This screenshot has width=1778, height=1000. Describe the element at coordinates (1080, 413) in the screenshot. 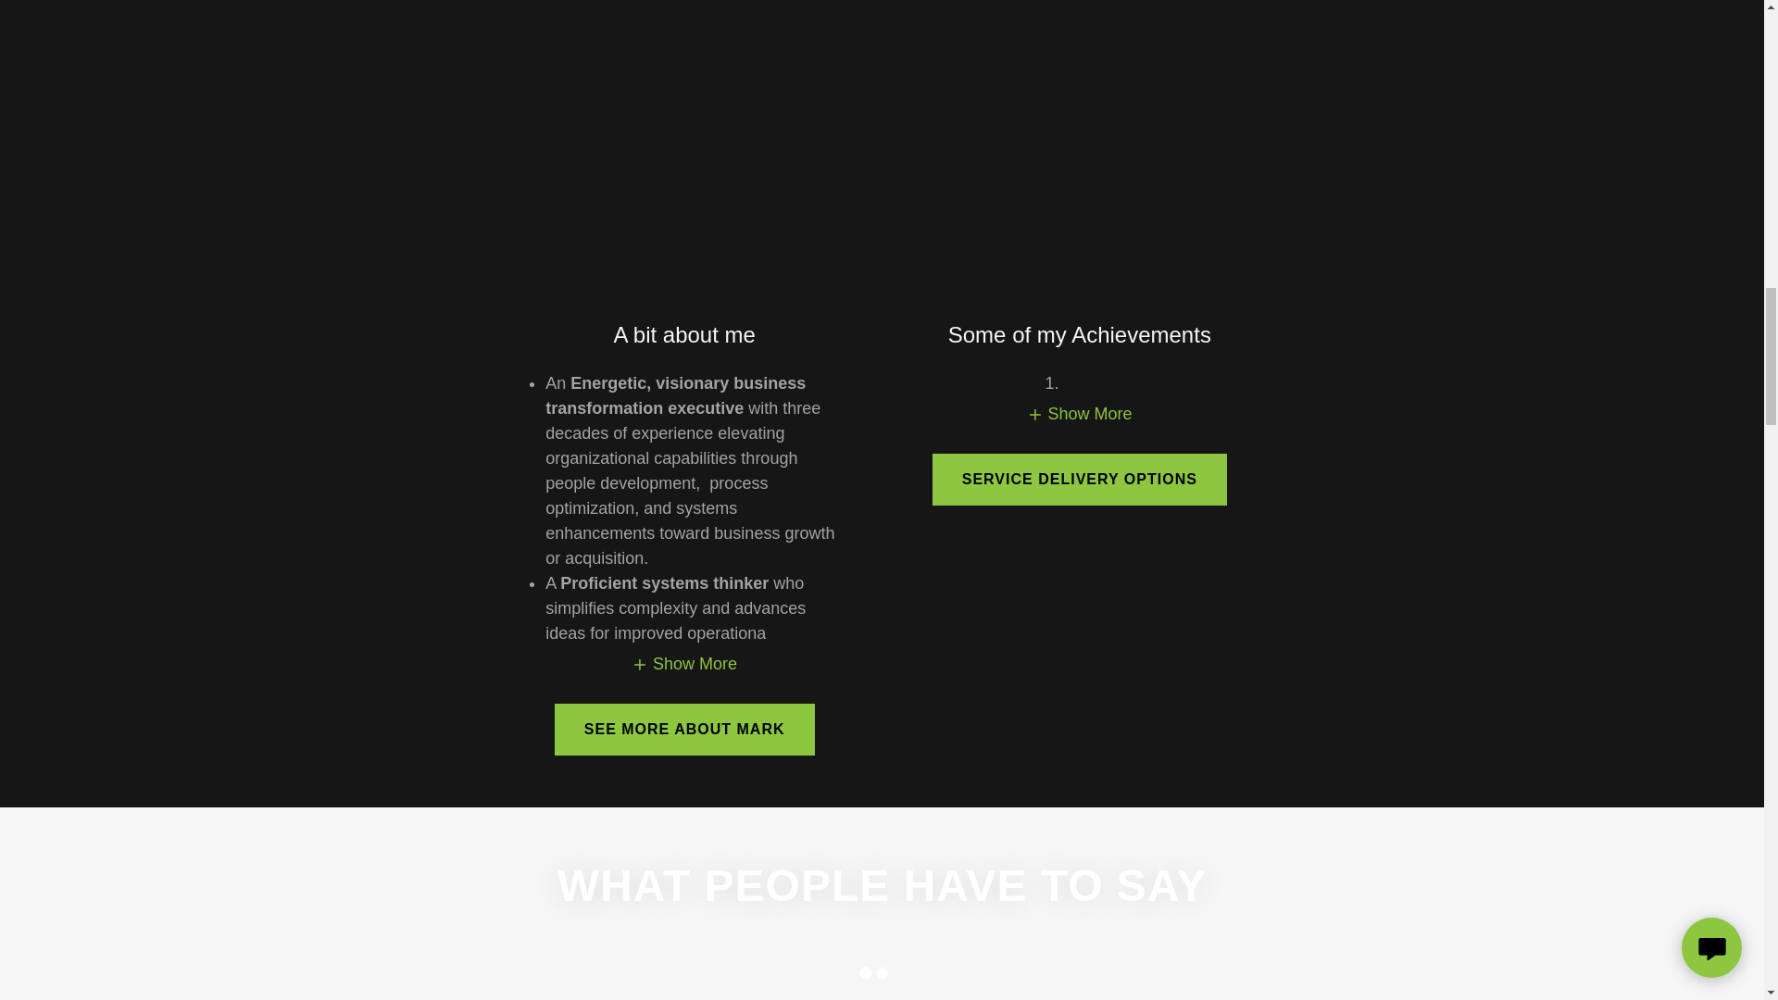

I see `Show More` at that location.